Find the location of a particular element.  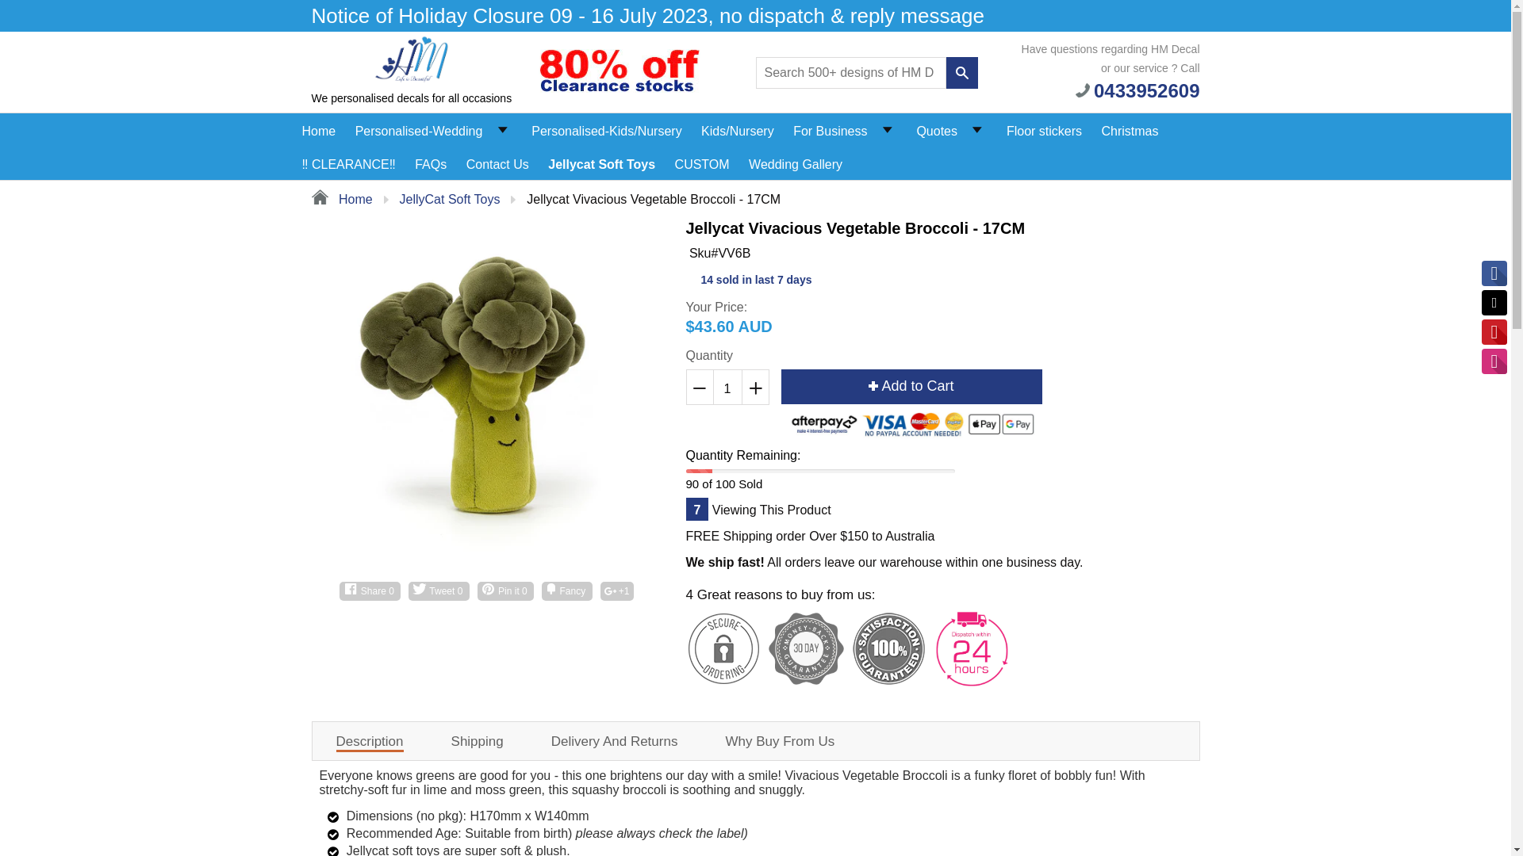

Why Buy From Us is located at coordinates (780, 742).